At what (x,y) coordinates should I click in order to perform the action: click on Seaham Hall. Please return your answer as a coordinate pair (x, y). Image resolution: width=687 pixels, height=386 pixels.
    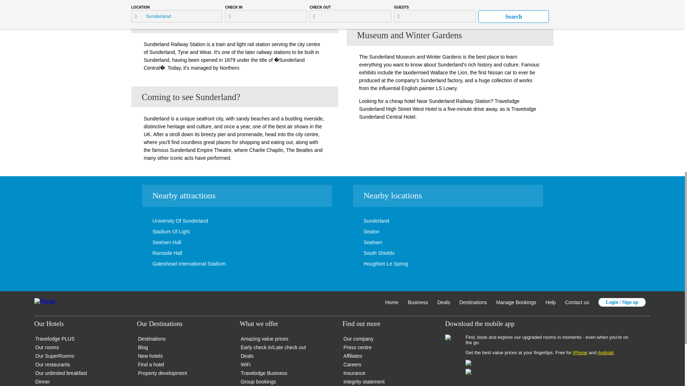
    Looking at the image, I should click on (156, 242).